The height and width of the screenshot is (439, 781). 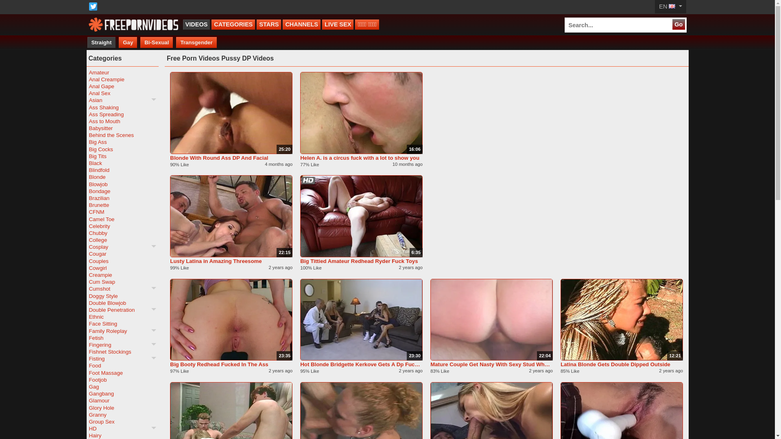 I want to click on 6:35, so click(x=361, y=216).